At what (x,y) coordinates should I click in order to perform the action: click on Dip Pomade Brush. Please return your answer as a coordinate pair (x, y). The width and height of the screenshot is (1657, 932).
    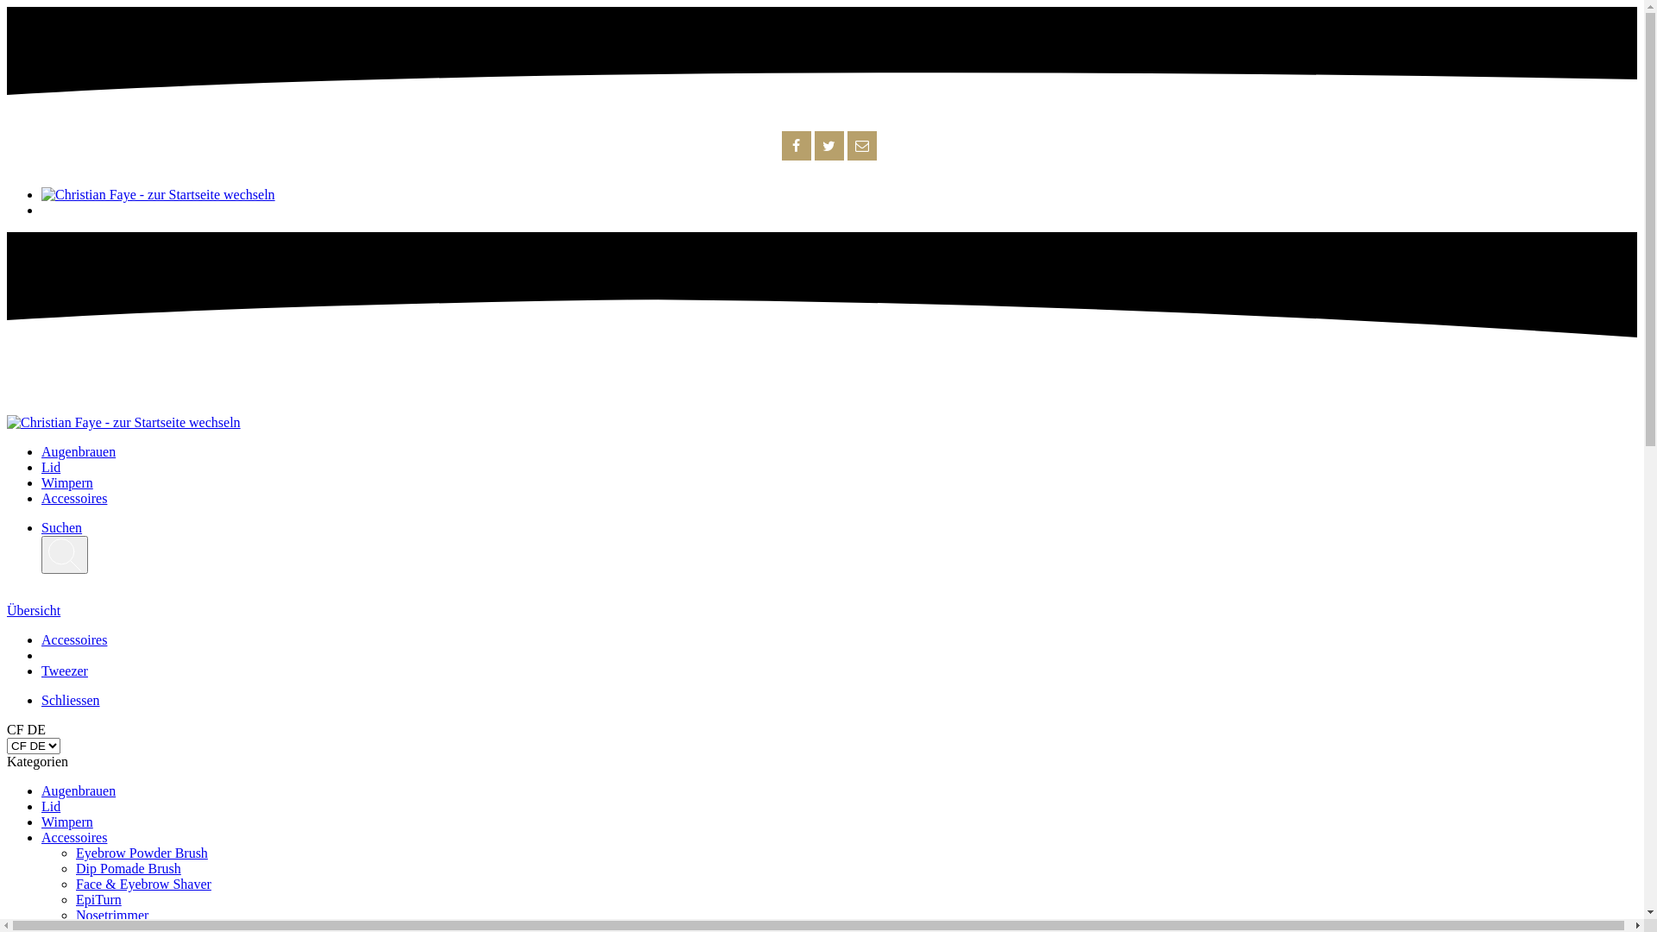
    Looking at the image, I should click on (129, 868).